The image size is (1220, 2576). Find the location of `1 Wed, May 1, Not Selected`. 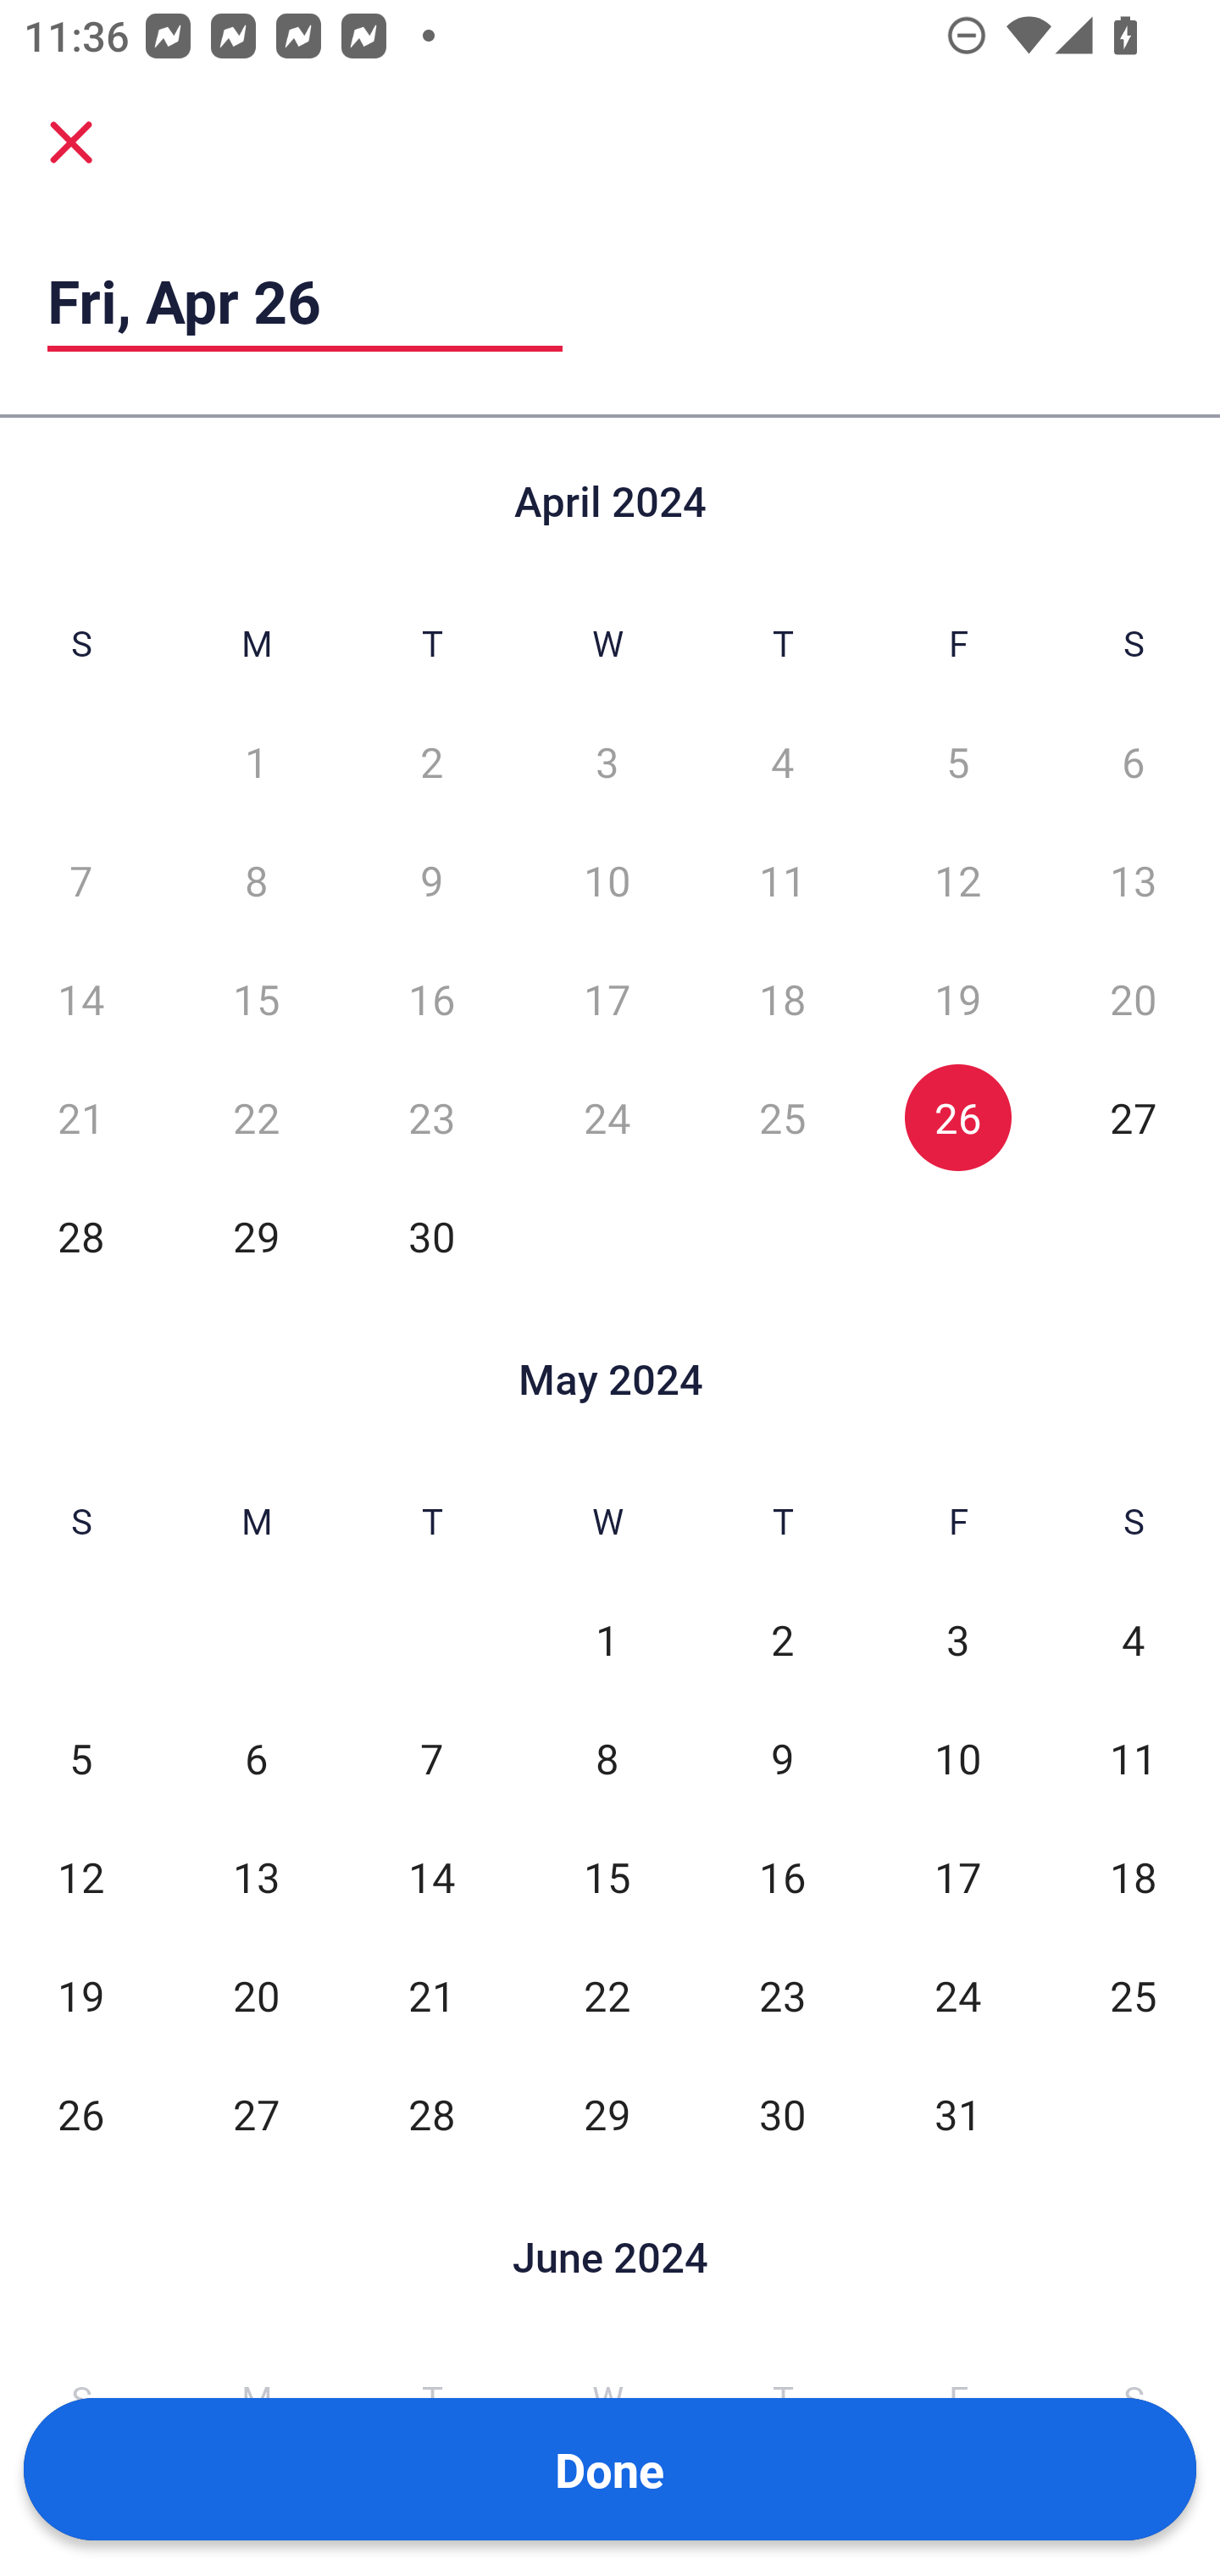

1 Wed, May 1, Not Selected is located at coordinates (607, 1639).